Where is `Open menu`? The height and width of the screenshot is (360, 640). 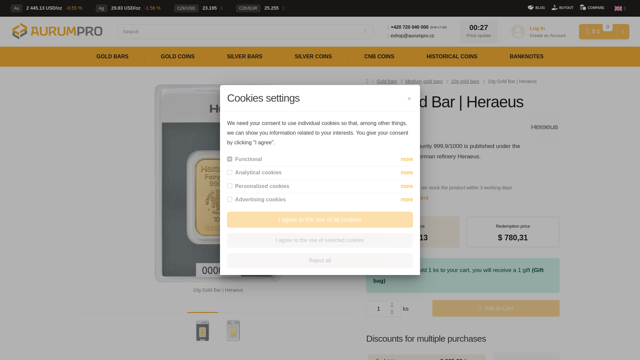
Open menu is located at coordinates (620, 8).